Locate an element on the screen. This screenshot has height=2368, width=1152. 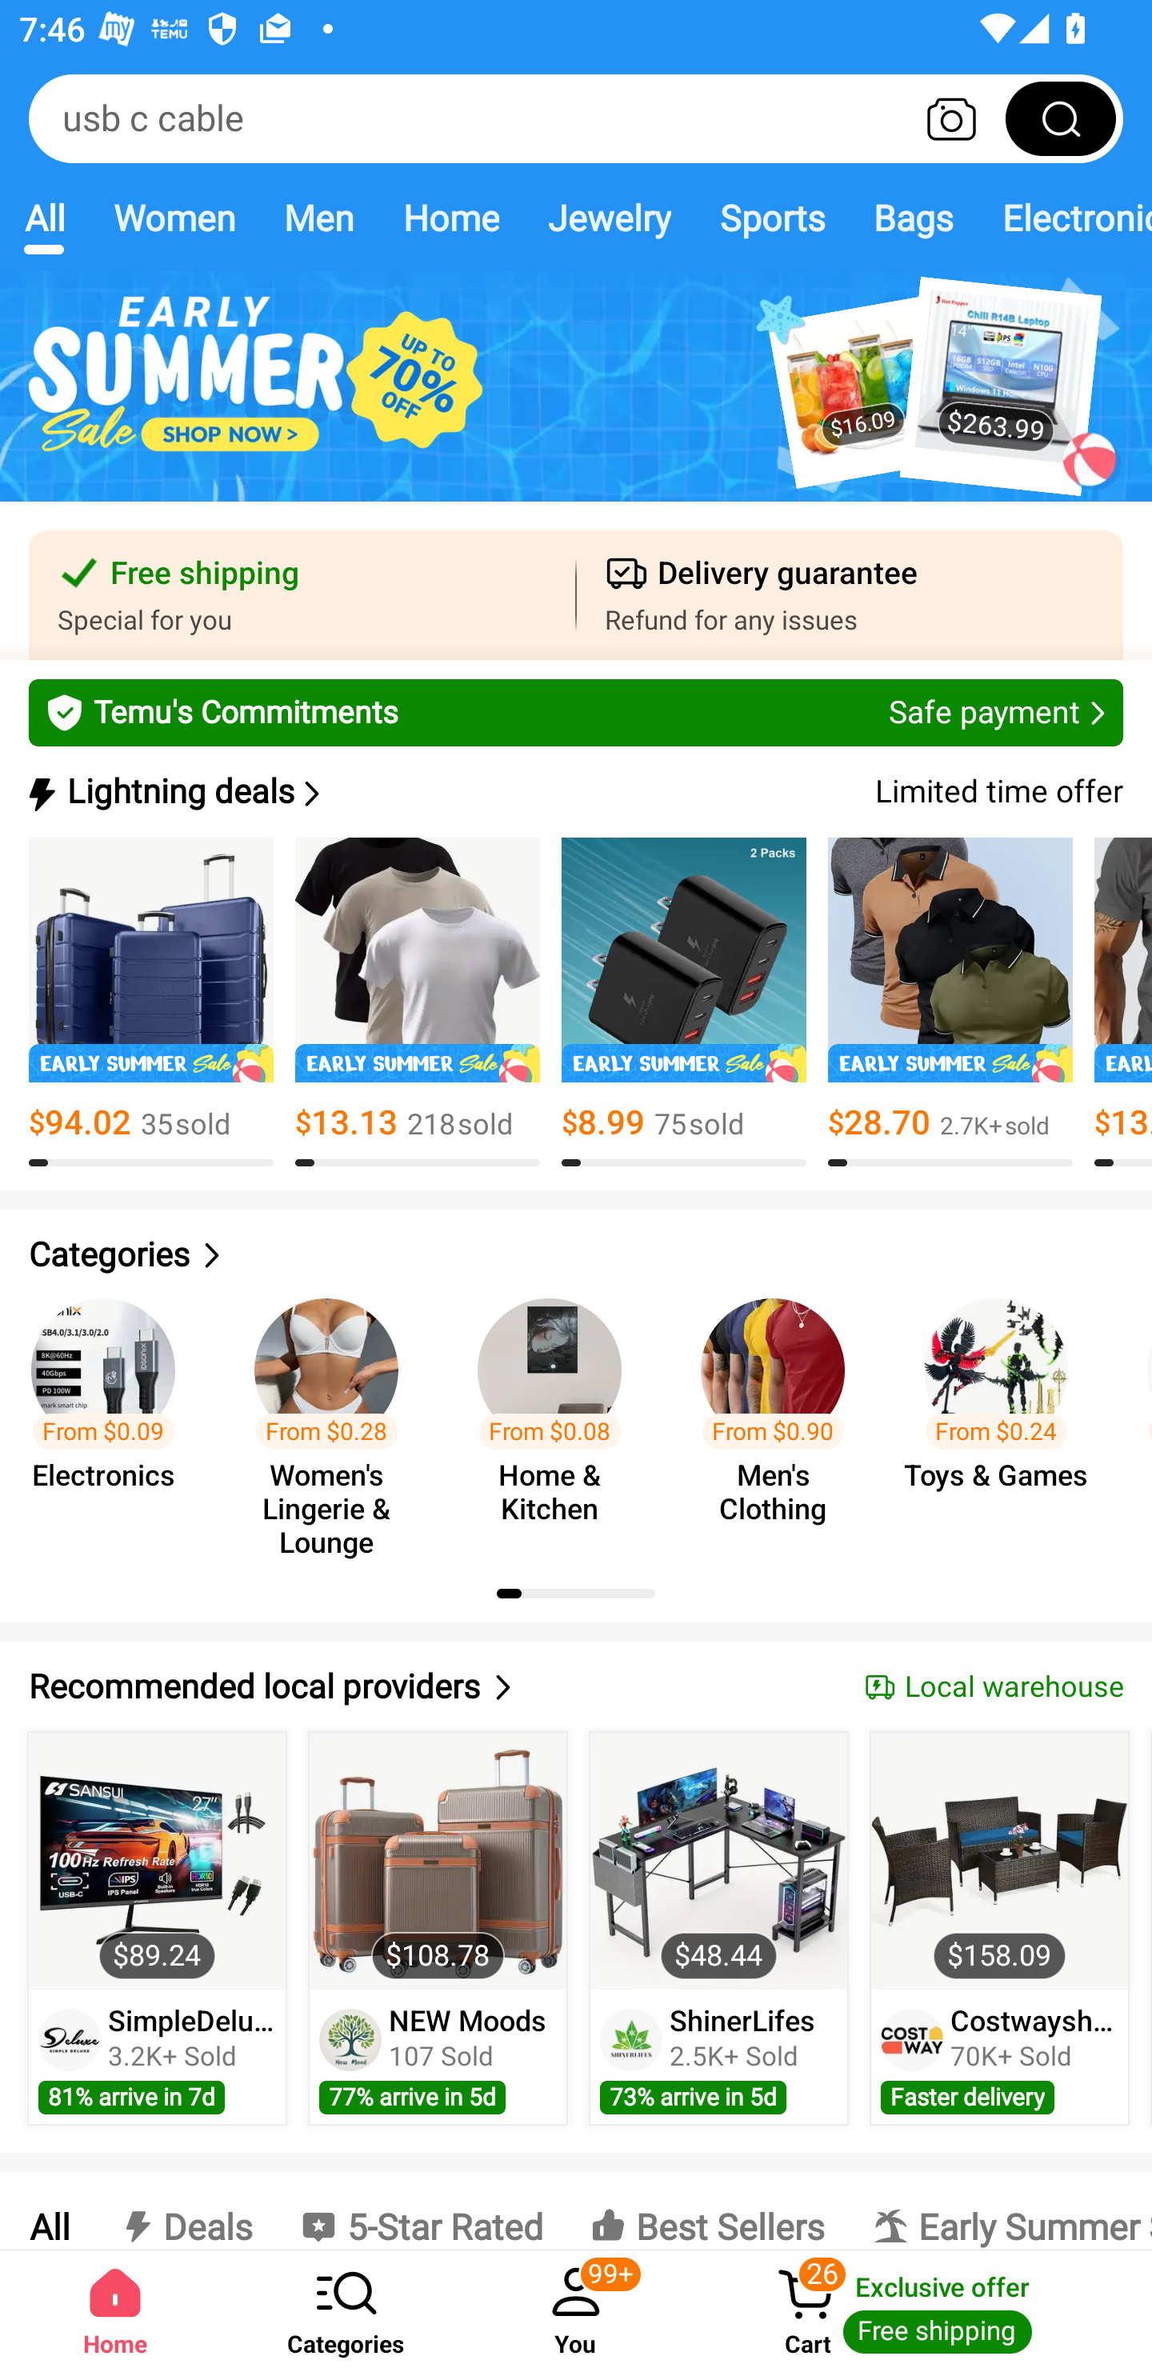
All is located at coordinates (44, 218).